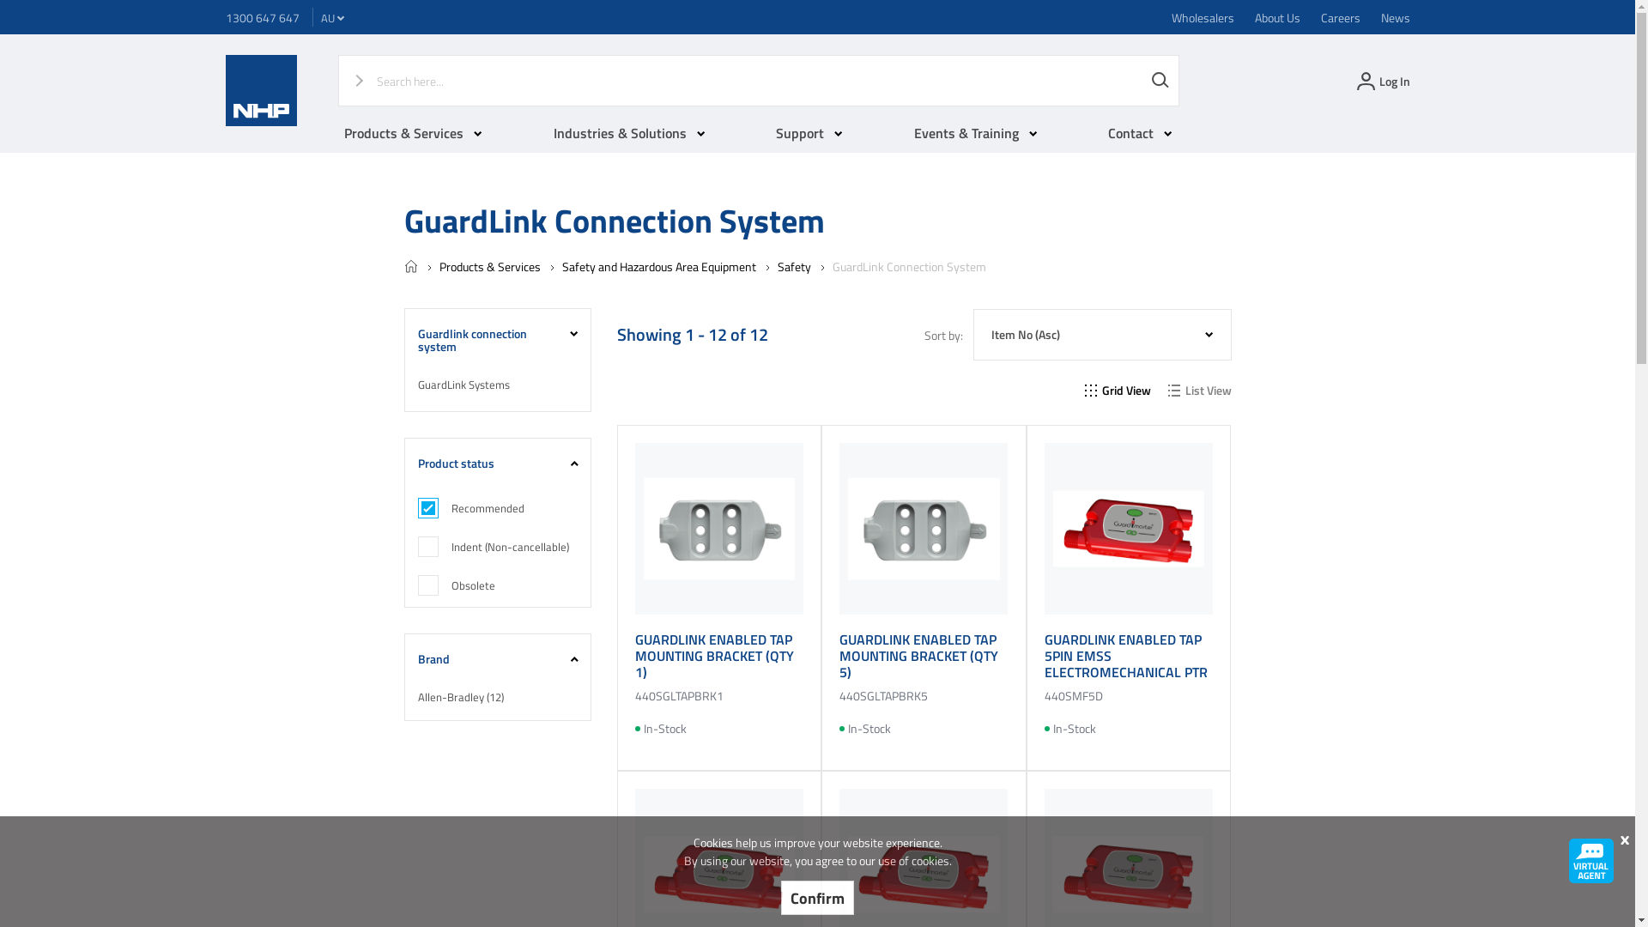 This screenshot has width=1648, height=927. I want to click on 1300 647 647, so click(262, 17).